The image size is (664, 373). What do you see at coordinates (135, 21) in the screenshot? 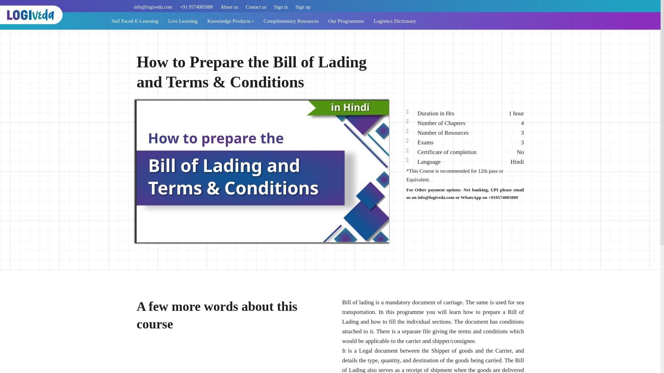
I see `Self Paced E-Learning` at bounding box center [135, 21].